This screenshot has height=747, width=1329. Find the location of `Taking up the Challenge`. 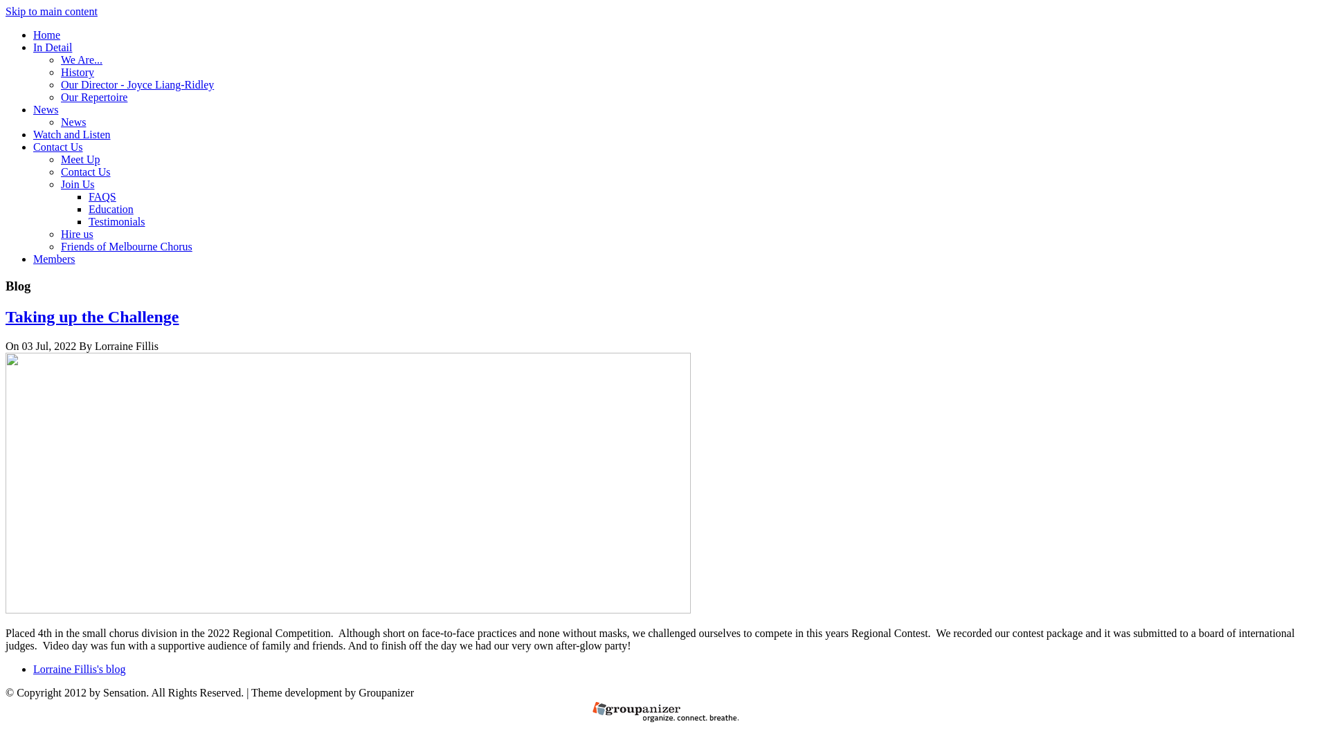

Taking up the Challenge is located at coordinates (93, 317).